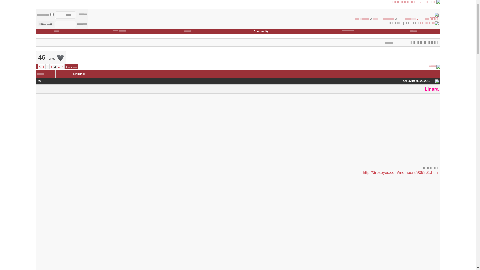 The image size is (480, 270). What do you see at coordinates (59, 67) in the screenshot?
I see `1` at bounding box center [59, 67].